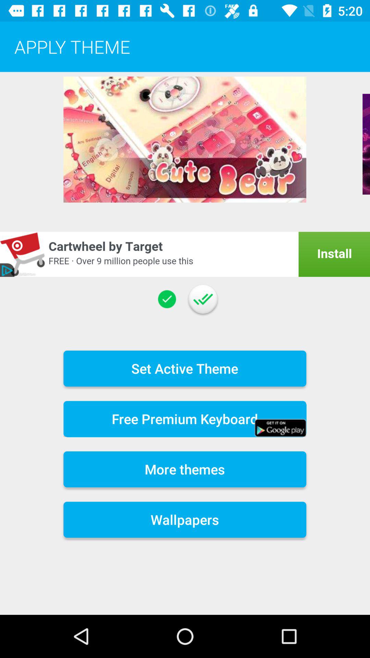 The width and height of the screenshot is (370, 658). I want to click on turn off the icon above the wallpapers, so click(185, 470).